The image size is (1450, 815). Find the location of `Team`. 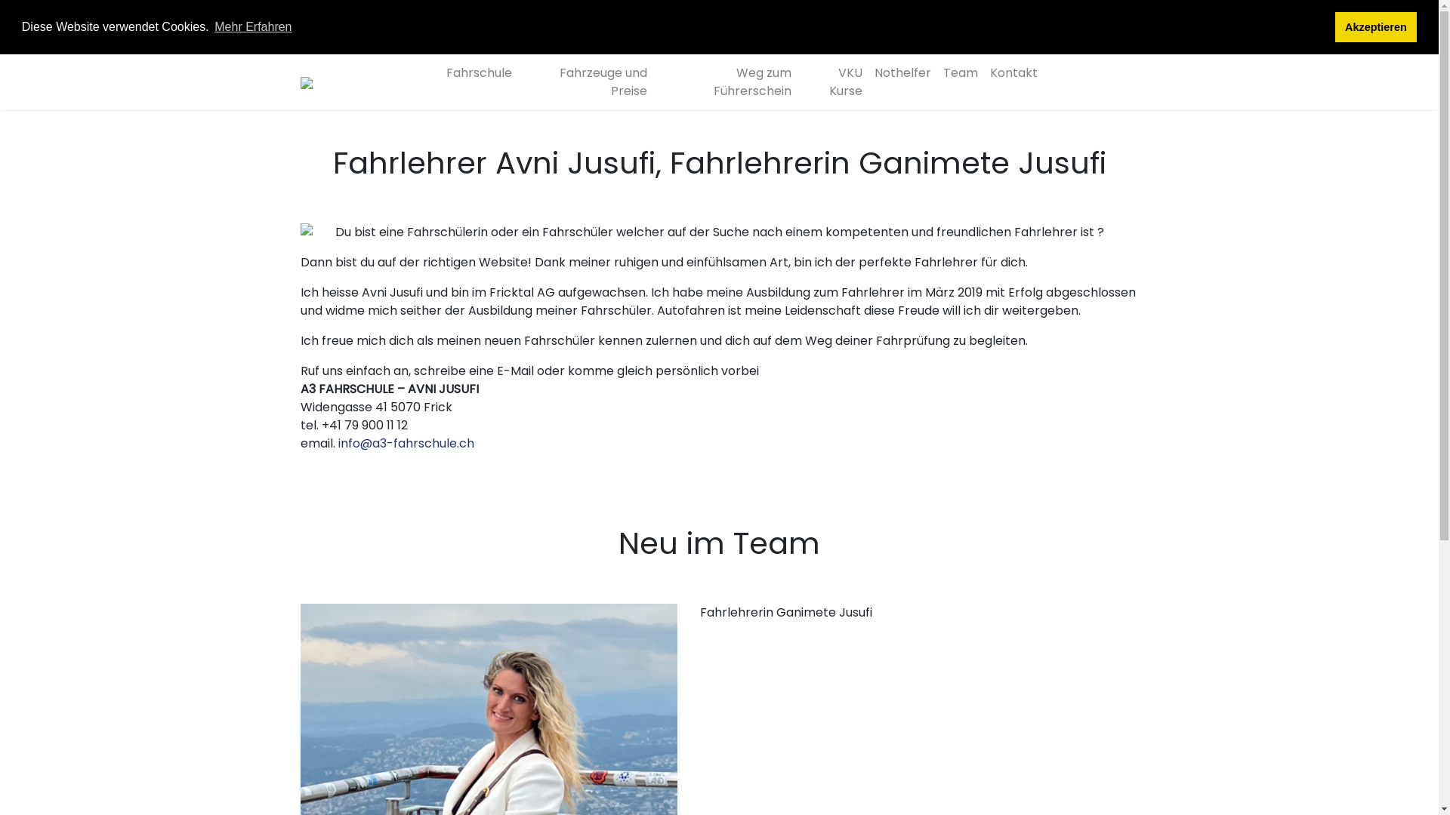

Team is located at coordinates (960, 73).